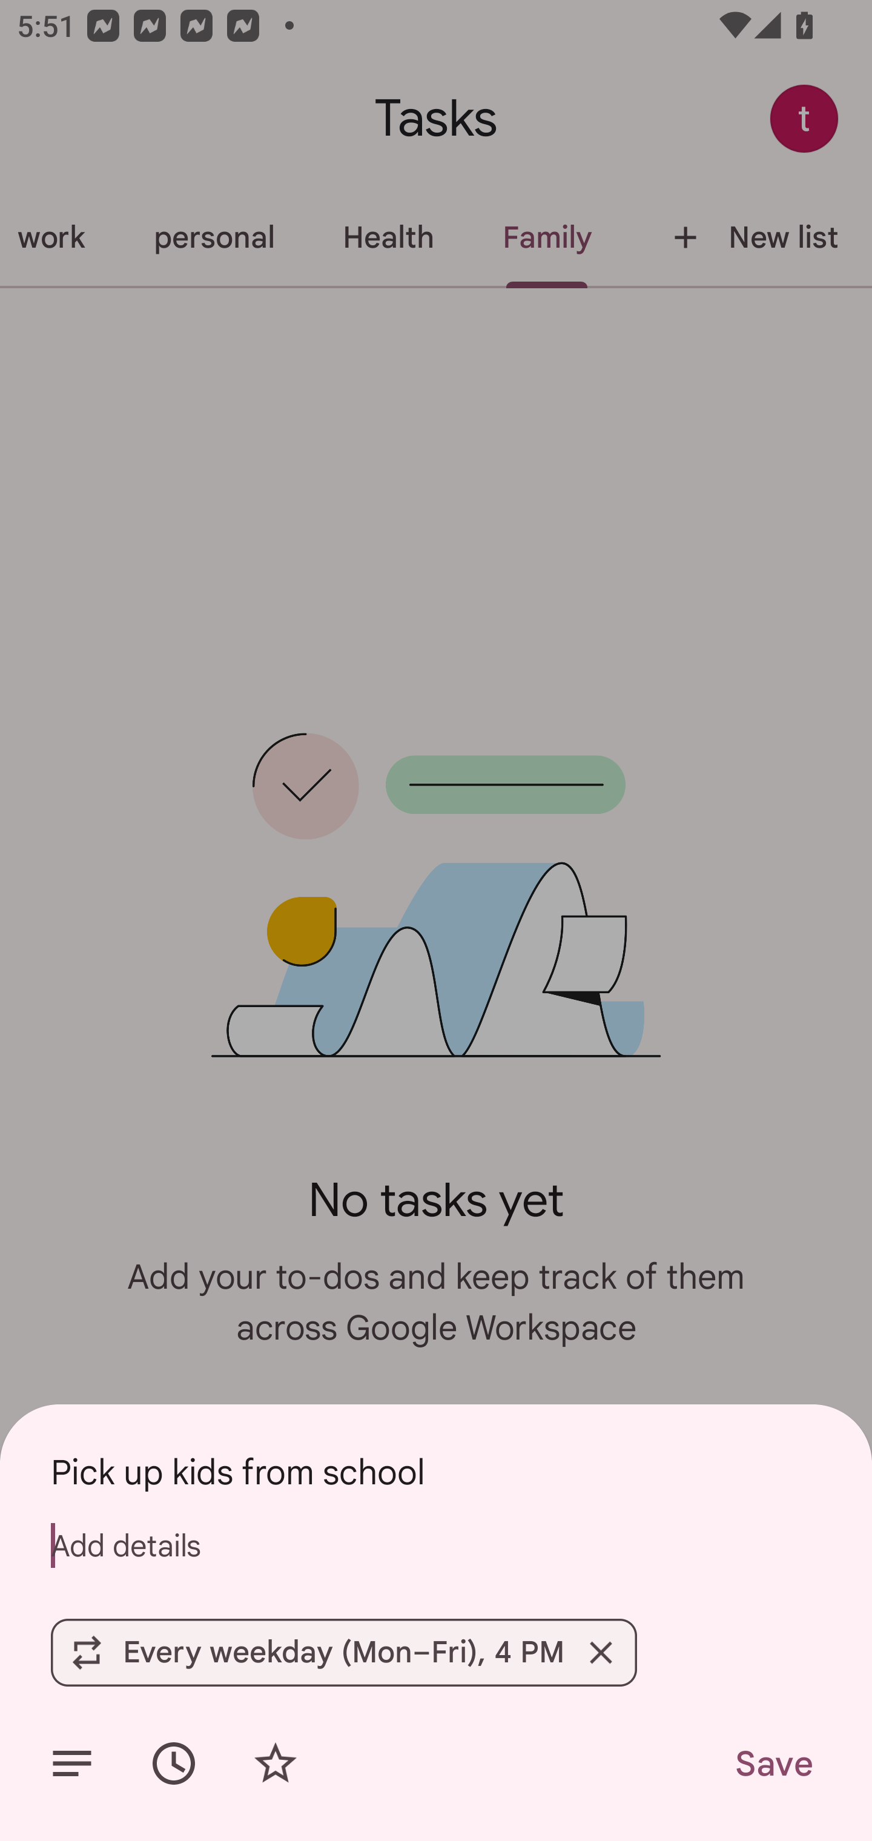 The image size is (872, 1841). Describe the element at coordinates (275, 1763) in the screenshot. I see `Add star` at that location.